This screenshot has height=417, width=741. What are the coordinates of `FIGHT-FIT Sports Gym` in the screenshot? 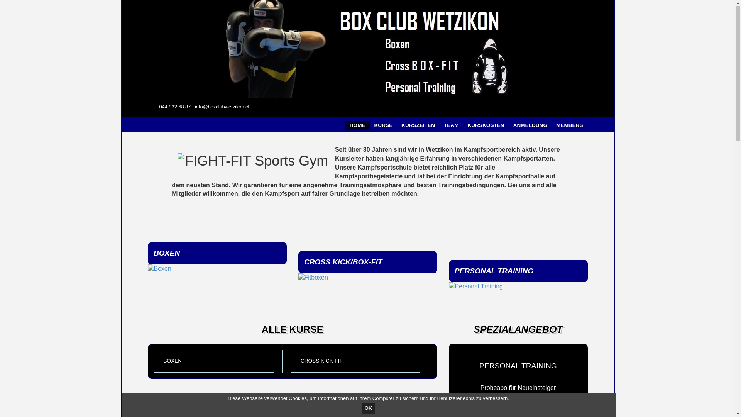 It's located at (253, 161).